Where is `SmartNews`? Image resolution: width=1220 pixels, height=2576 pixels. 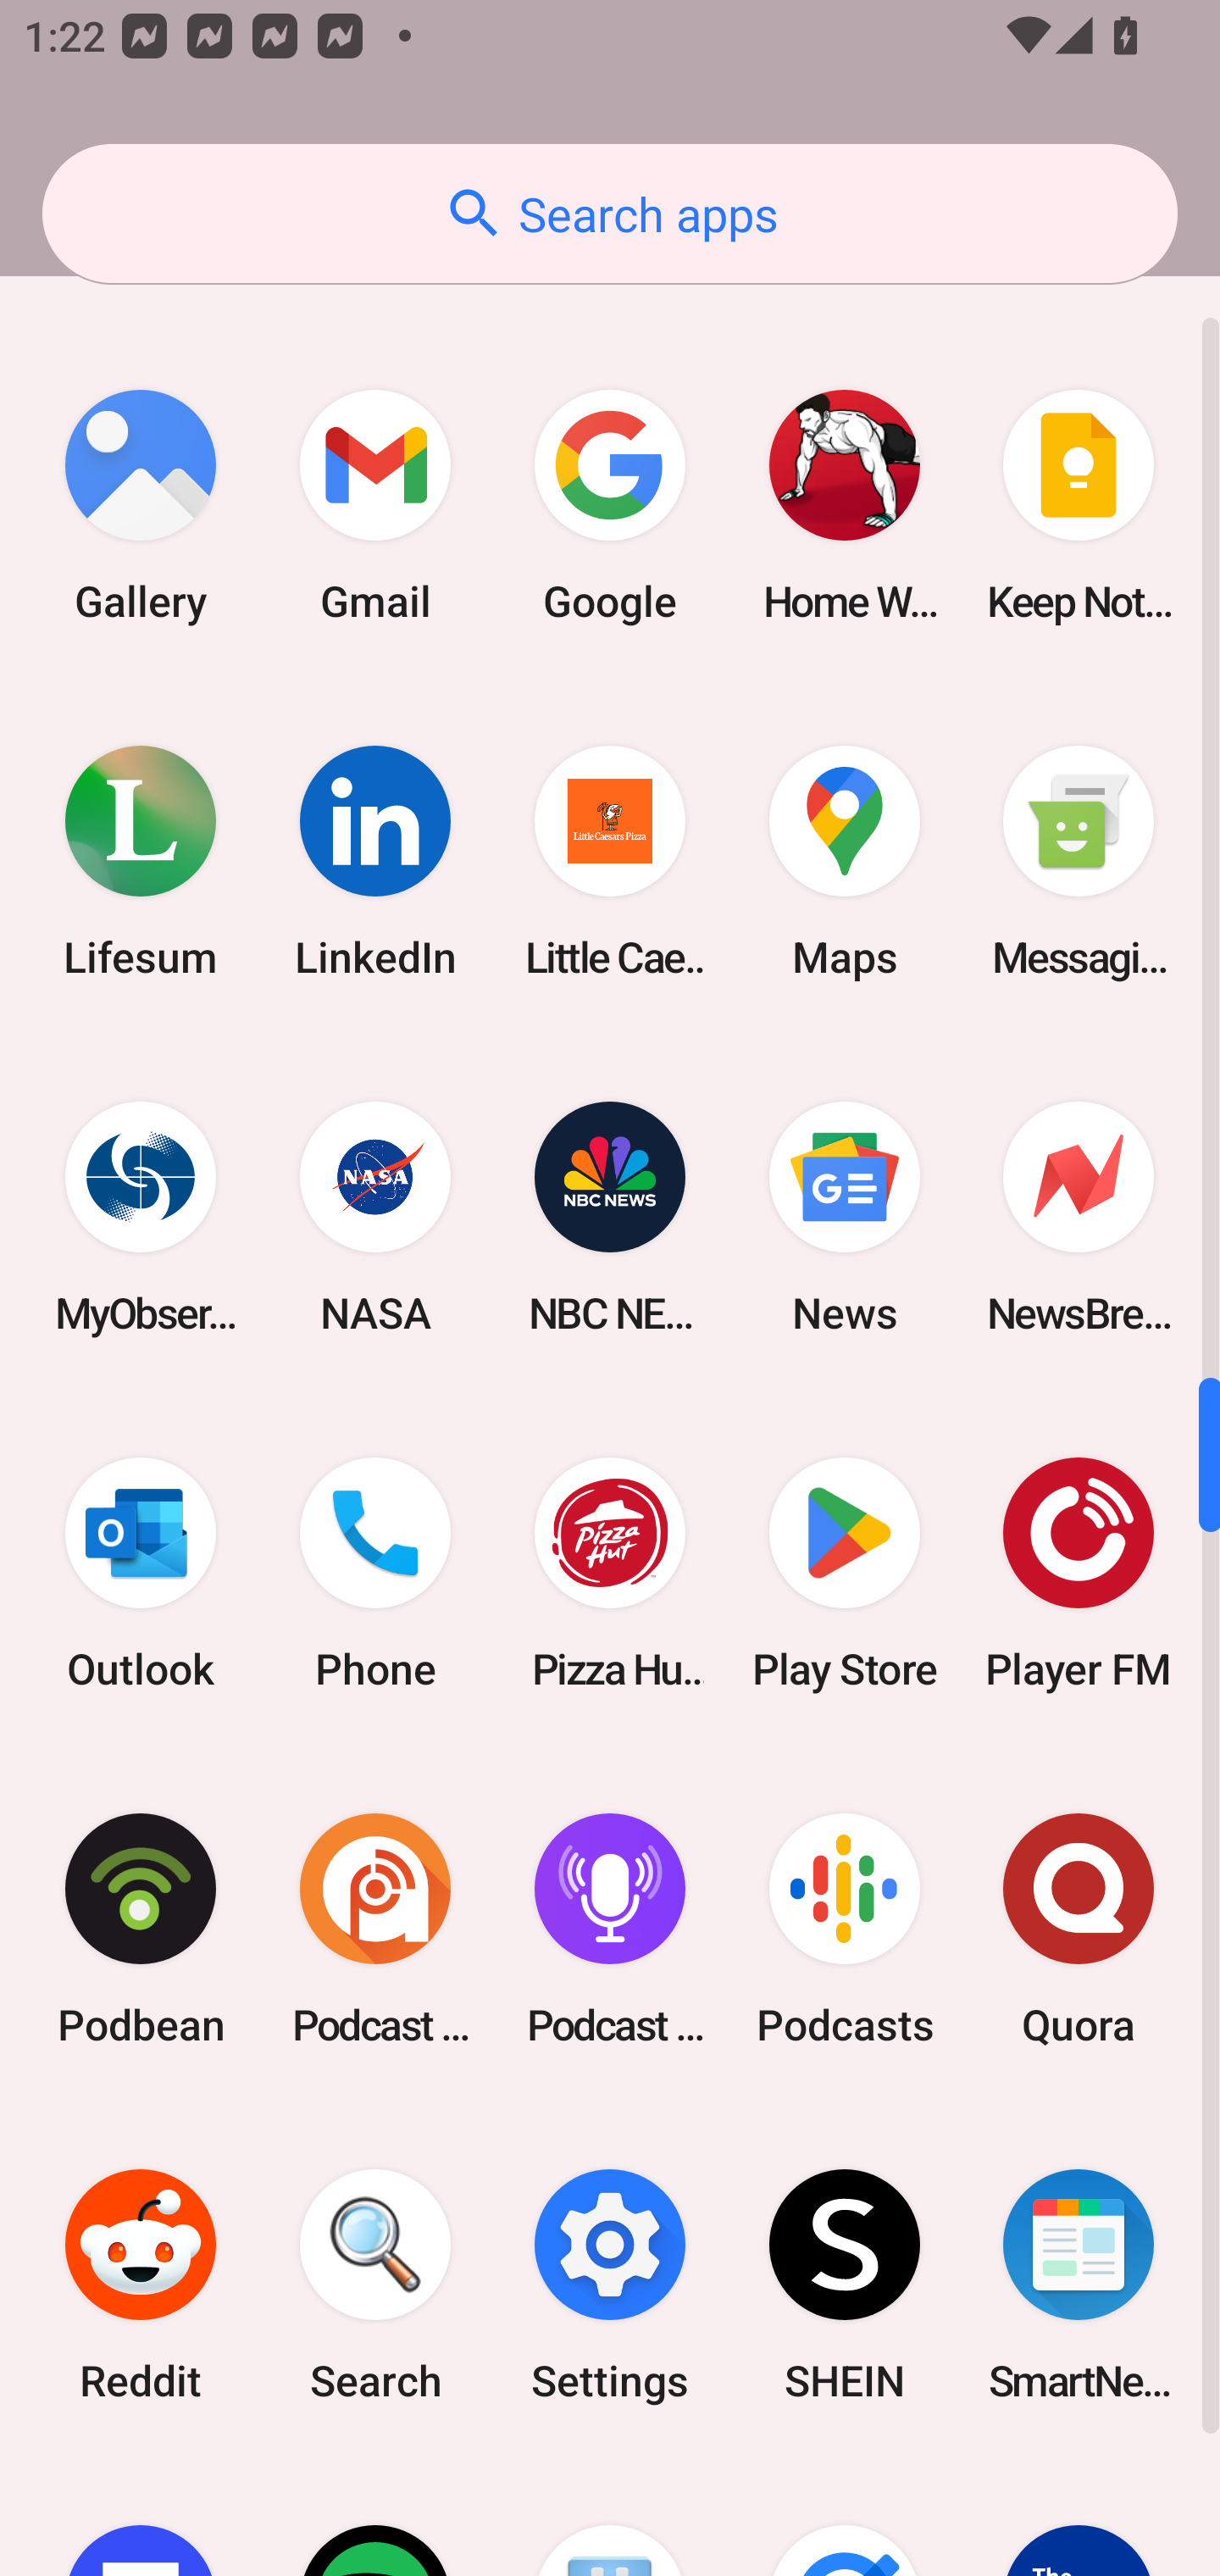 SmartNews is located at coordinates (1079, 2285).